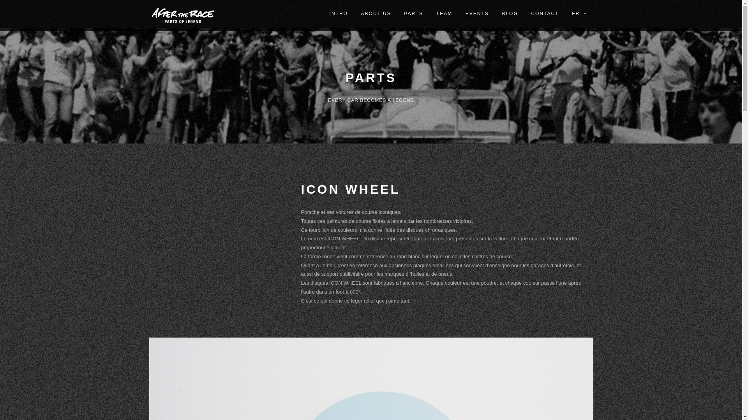 This screenshot has height=420, width=748. What do you see at coordinates (477, 14) in the screenshot?
I see `EVENTS` at bounding box center [477, 14].